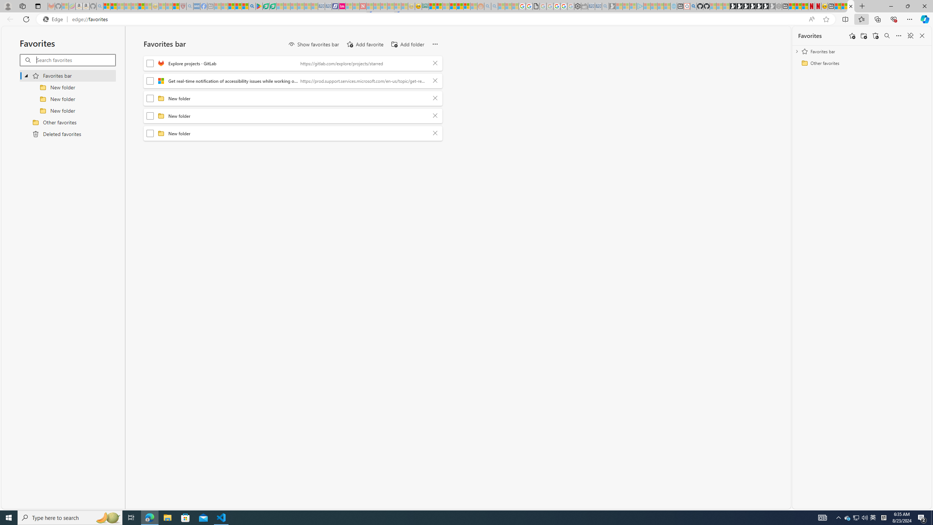 The width and height of the screenshot is (933, 525). I want to click on Microsoft Start Gaming - Sleeping, so click(612, 6).